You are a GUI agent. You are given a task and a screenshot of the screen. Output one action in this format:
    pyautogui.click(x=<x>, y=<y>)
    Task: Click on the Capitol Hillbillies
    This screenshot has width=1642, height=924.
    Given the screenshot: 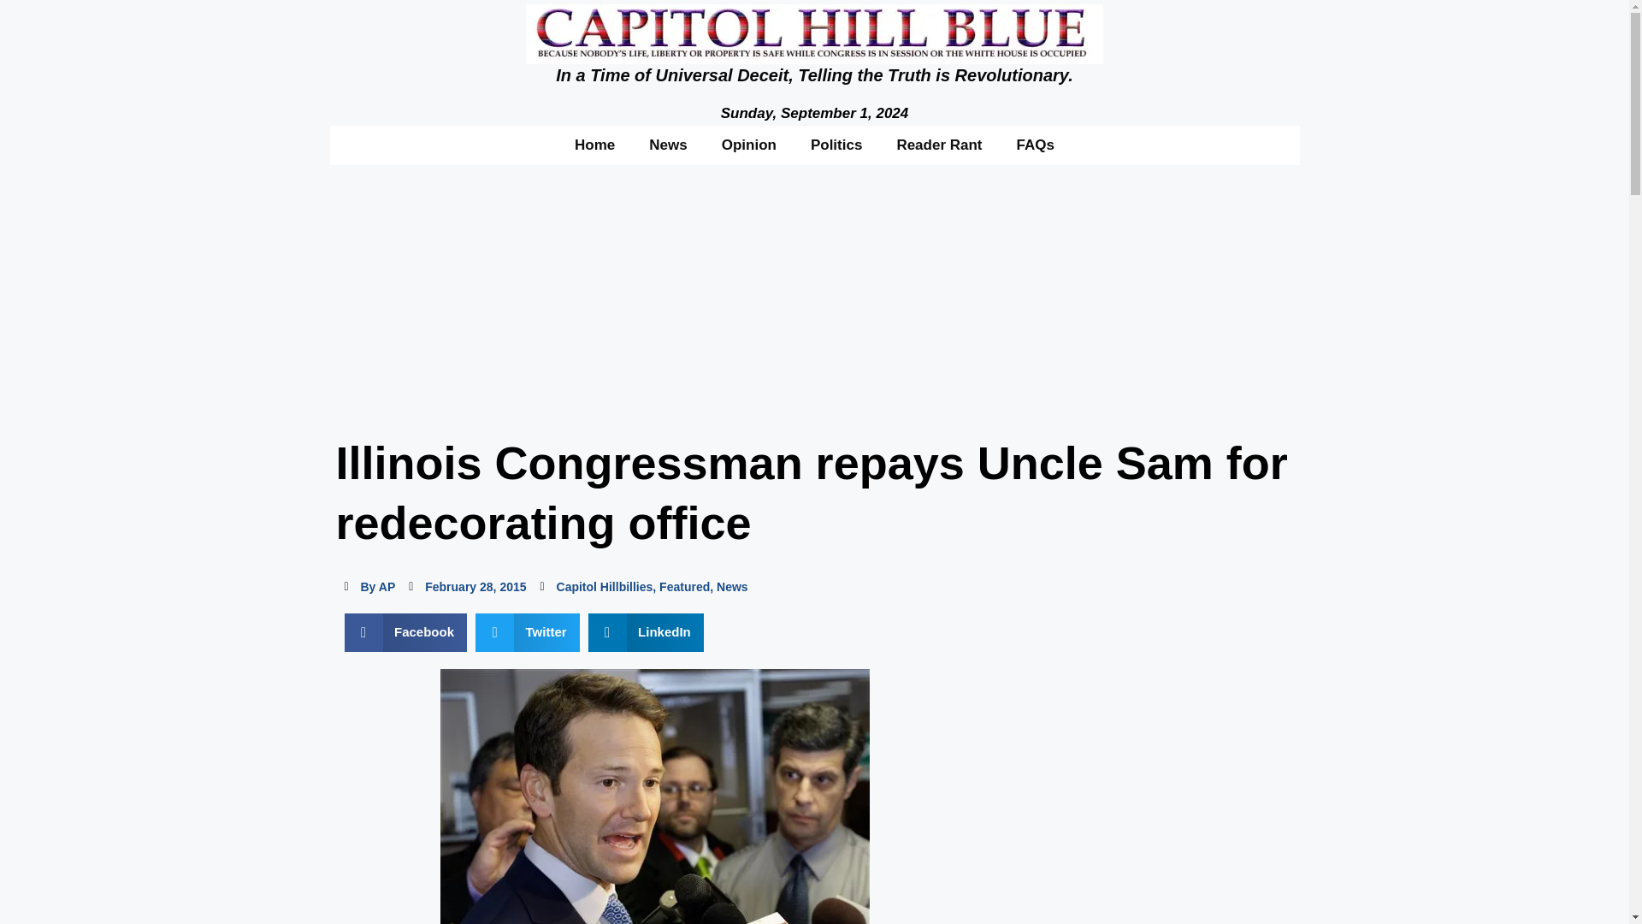 What is the action you would take?
    pyautogui.click(x=605, y=587)
    